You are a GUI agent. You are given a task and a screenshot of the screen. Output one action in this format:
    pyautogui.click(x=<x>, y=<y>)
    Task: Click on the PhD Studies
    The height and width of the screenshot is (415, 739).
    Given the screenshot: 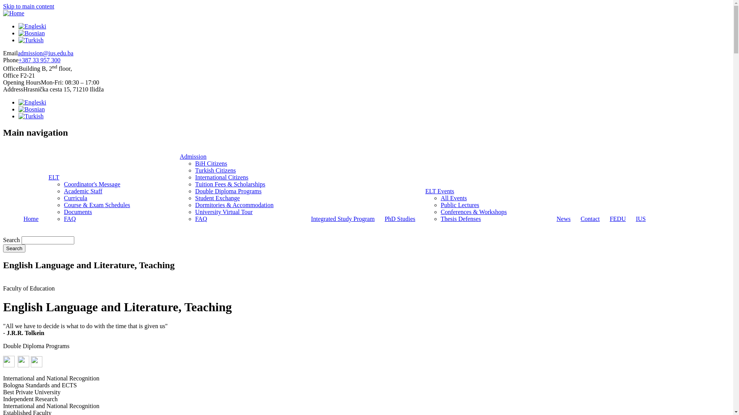 What is the action you would take?
    pyautogui.click(x=400, y=219)
    